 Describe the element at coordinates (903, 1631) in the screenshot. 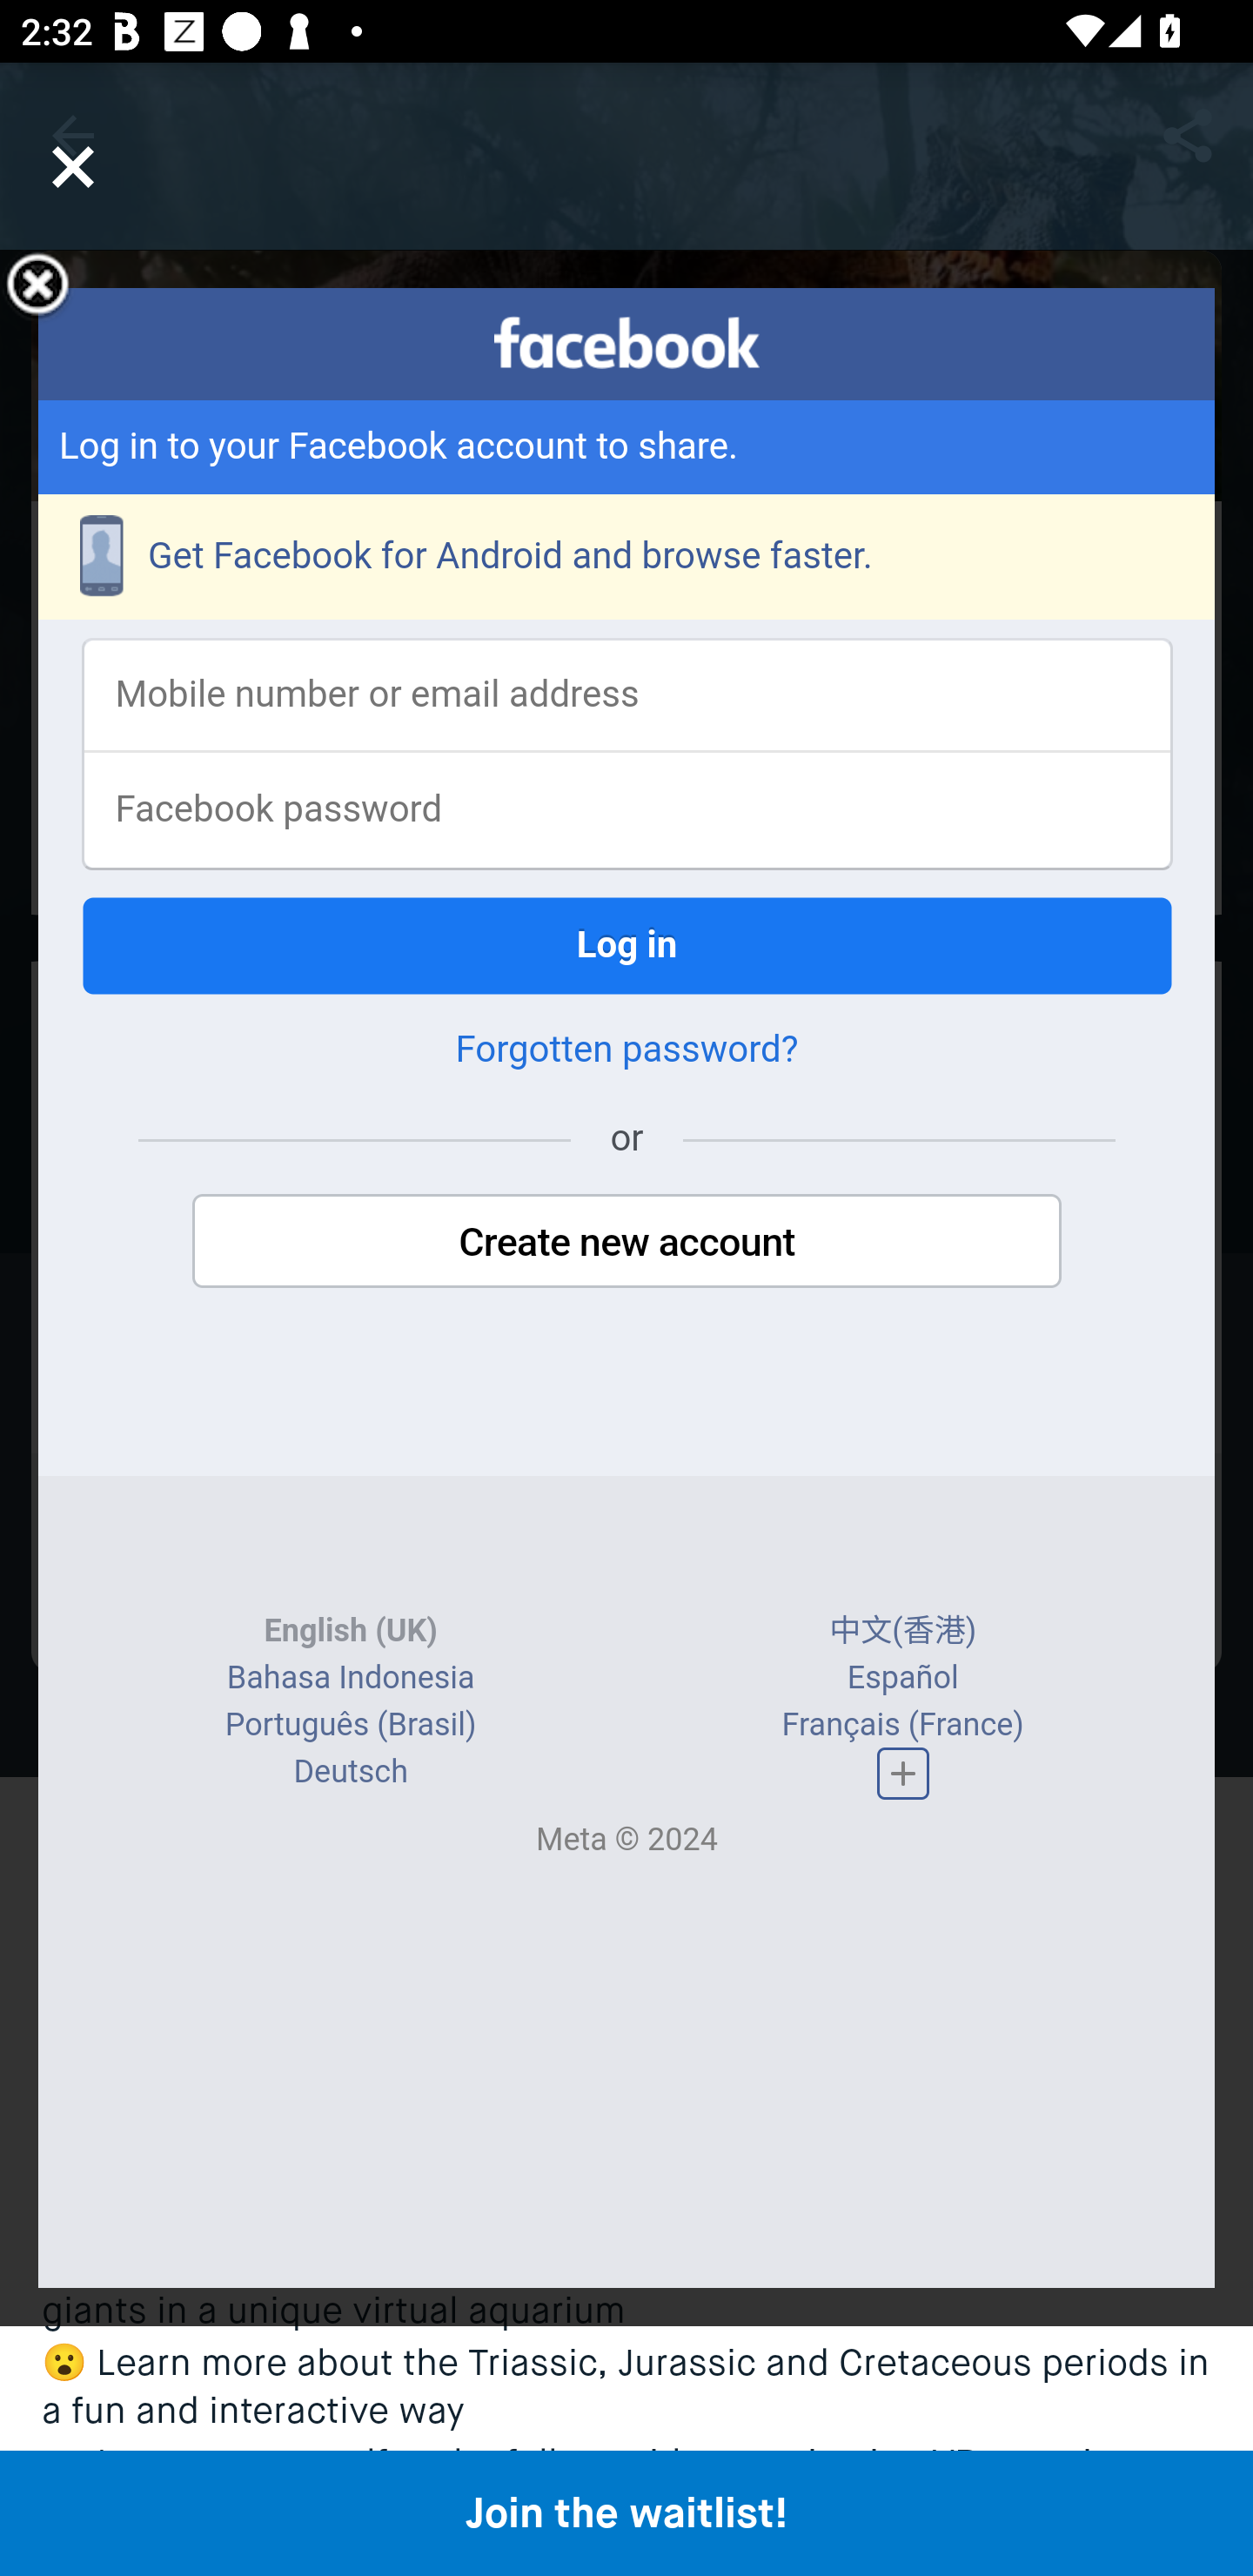

I see `中文(香港)` at that location.